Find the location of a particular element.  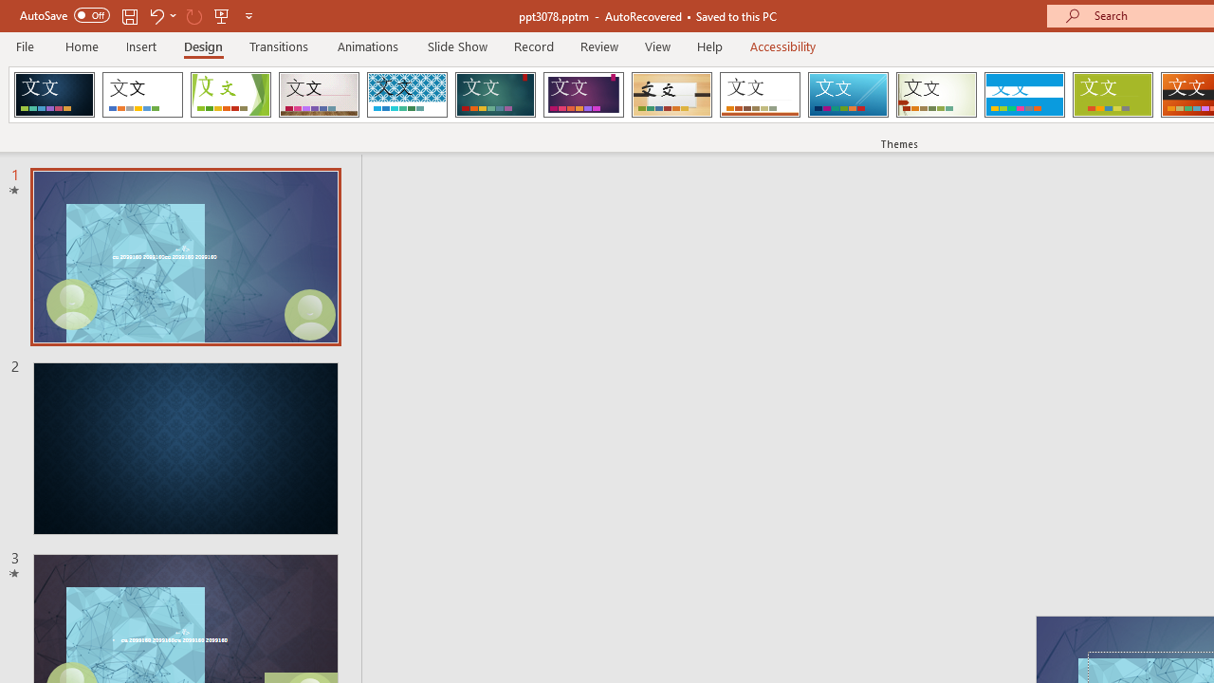

Organic is located at coordinates (671, 95).